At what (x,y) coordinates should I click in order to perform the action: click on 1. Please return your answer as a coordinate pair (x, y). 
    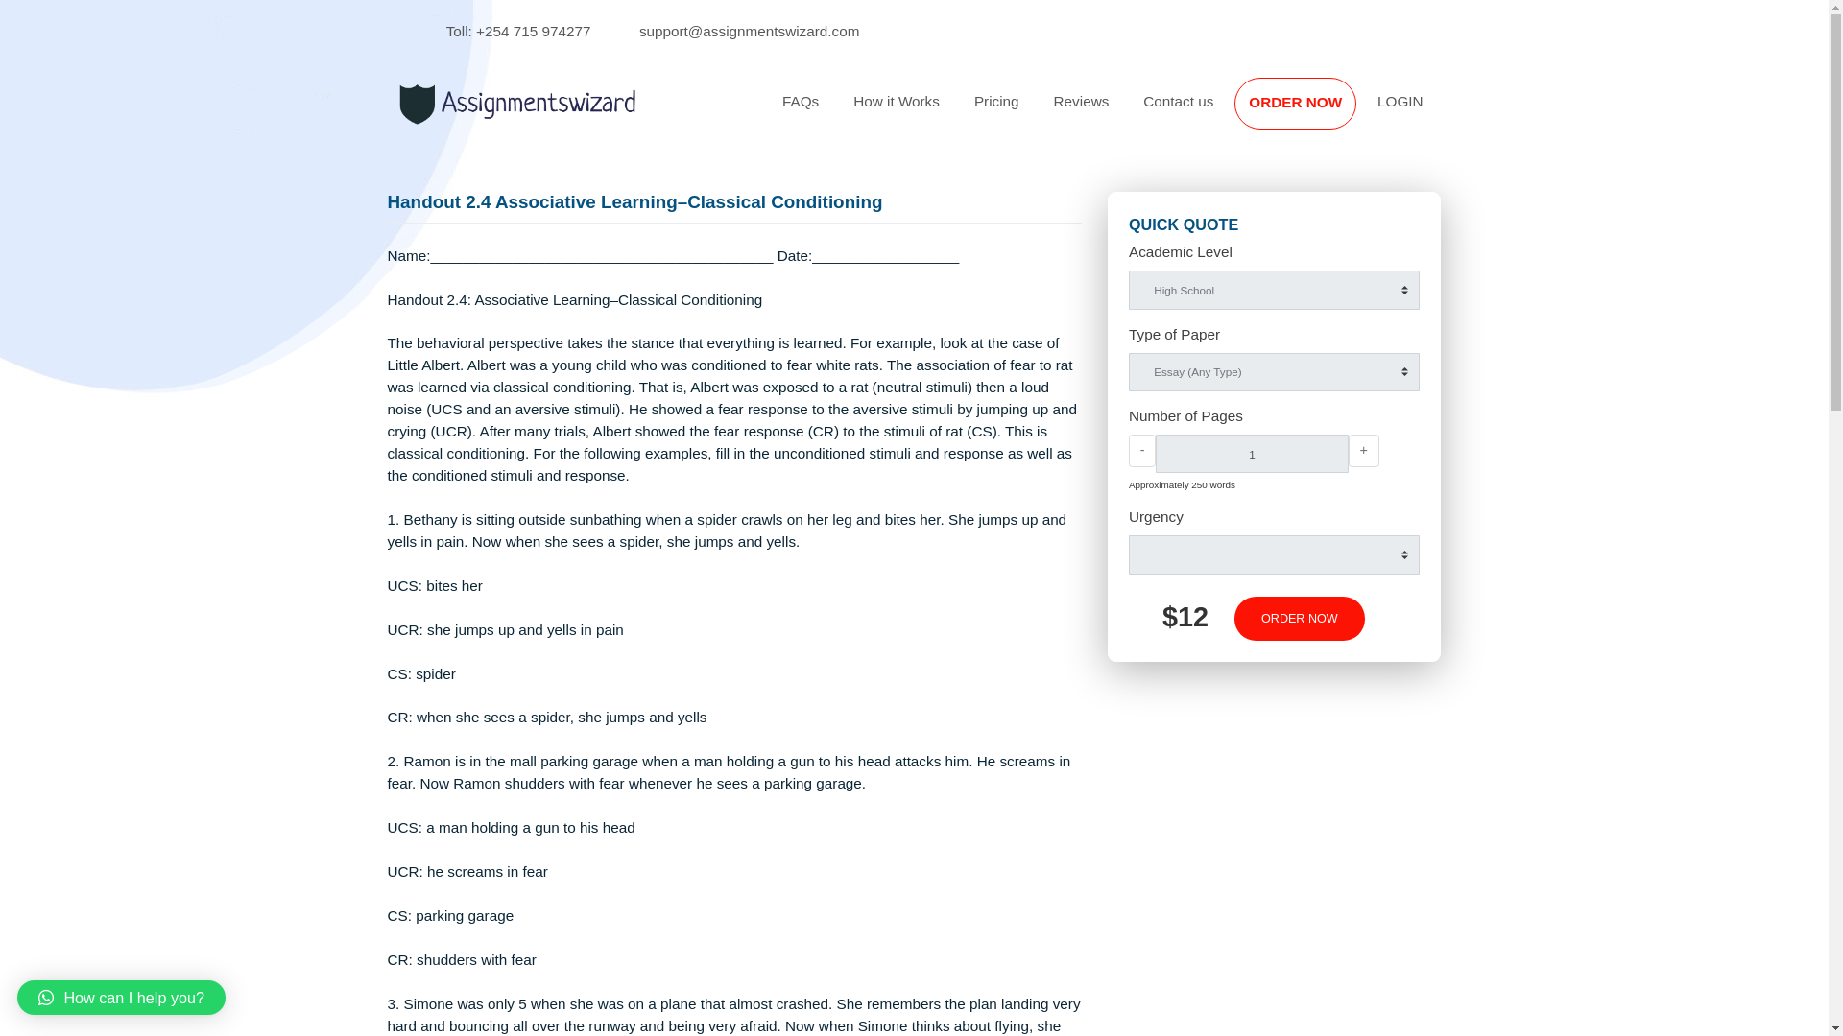
    Looking at the image, I should click on (1390, 504).